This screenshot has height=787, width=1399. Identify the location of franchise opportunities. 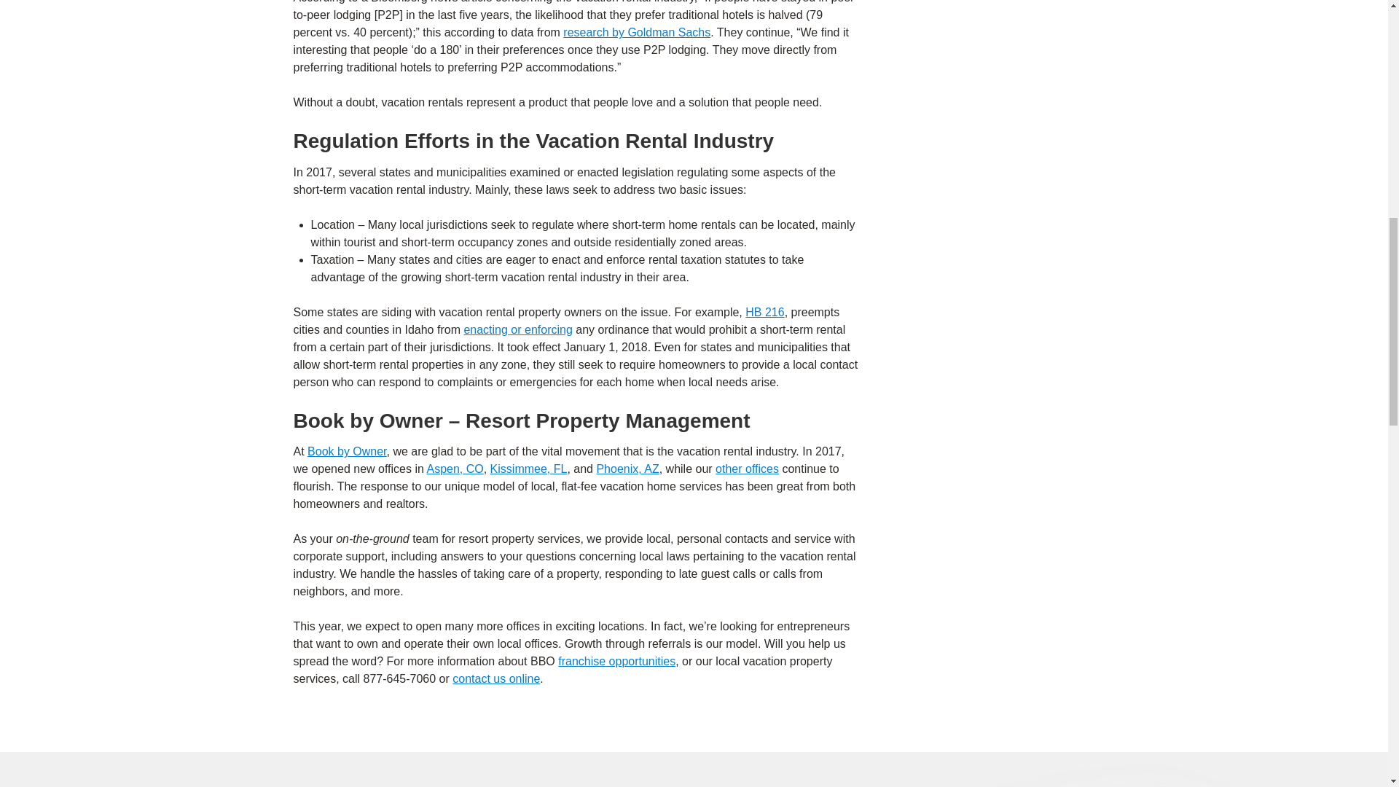
(616, 660).